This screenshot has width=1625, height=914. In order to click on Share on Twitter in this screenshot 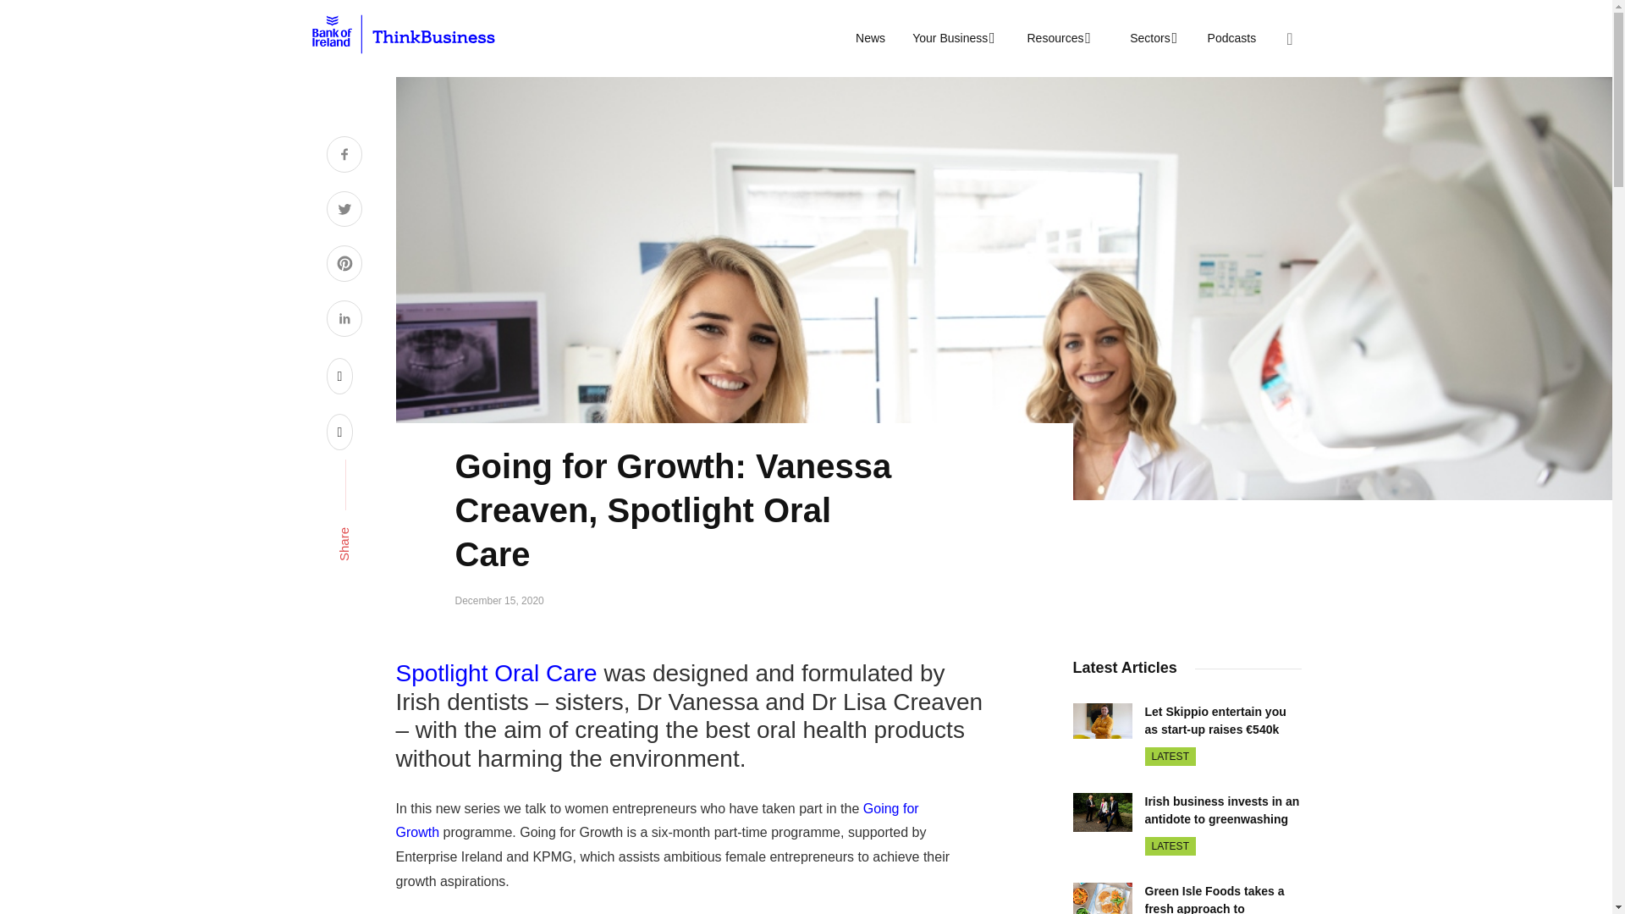, I will do `click(344, 212)`.